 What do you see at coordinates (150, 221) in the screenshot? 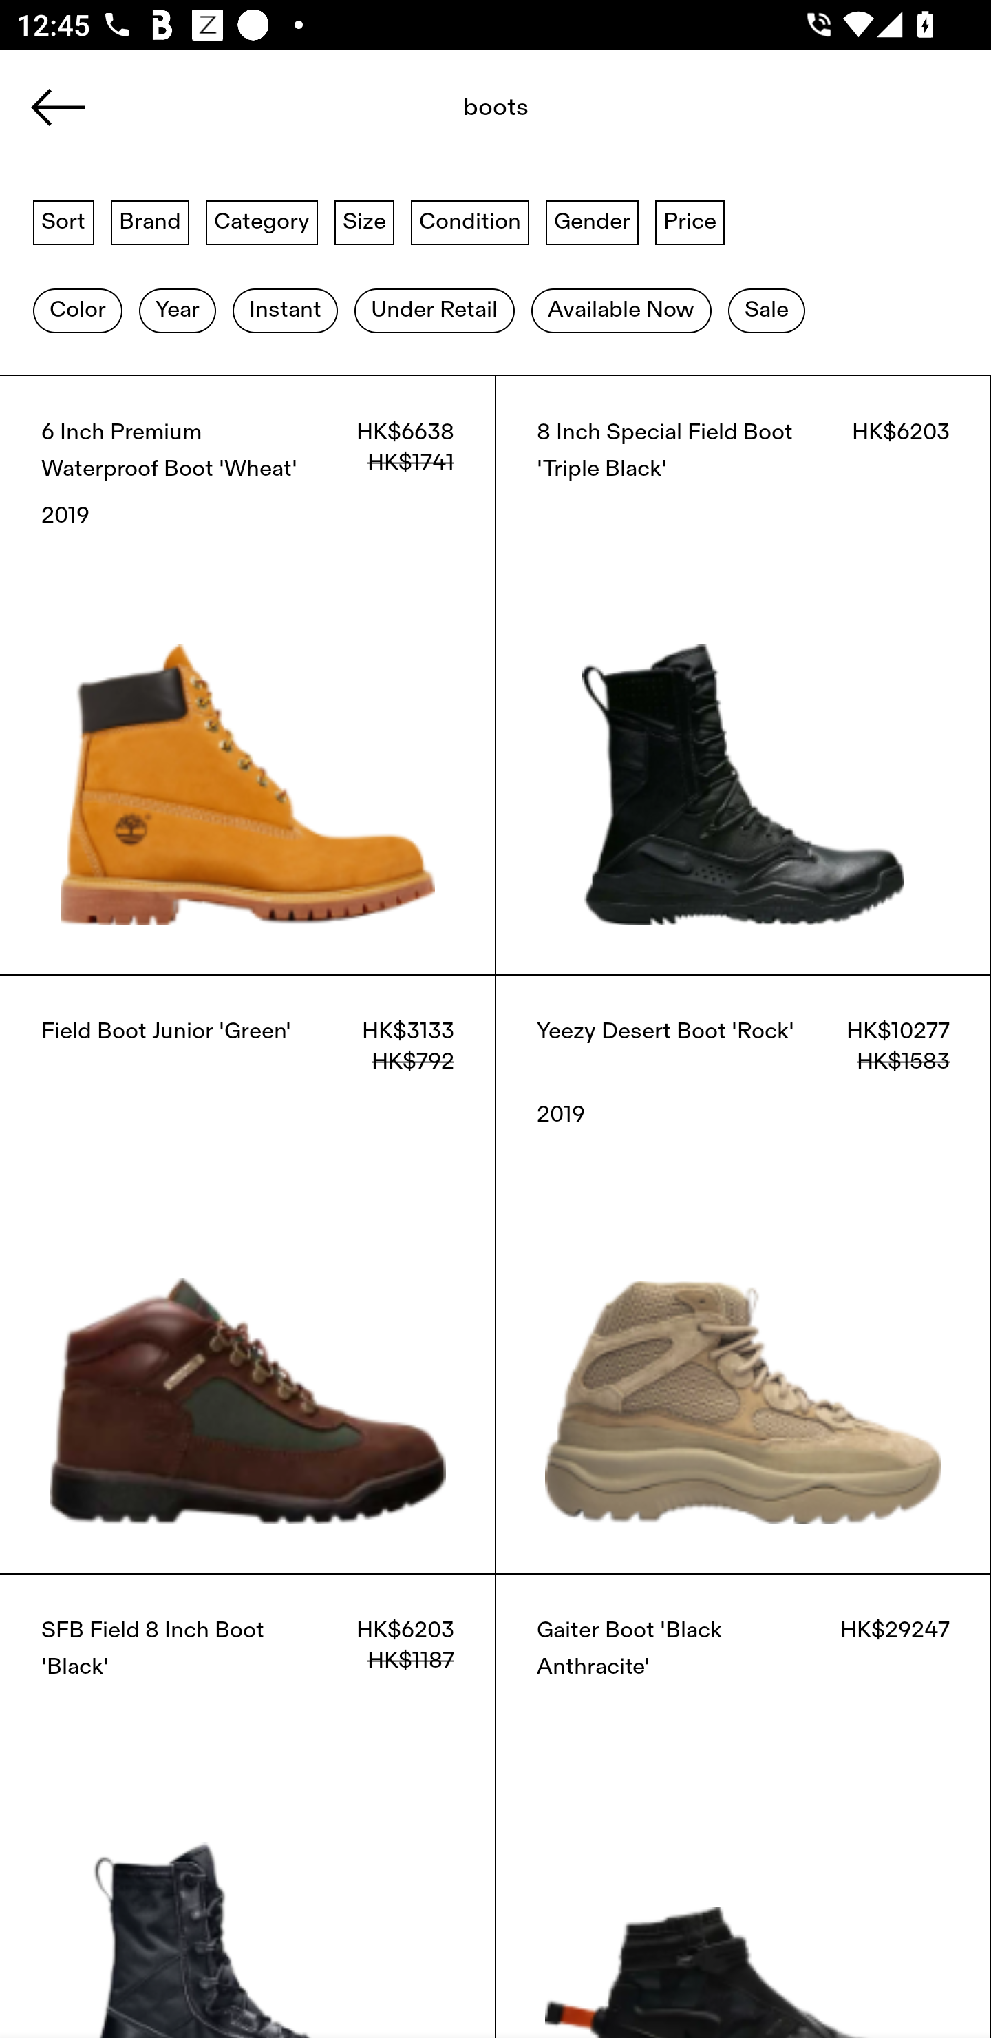
I see `Brand` at bounding box center [150, 221].